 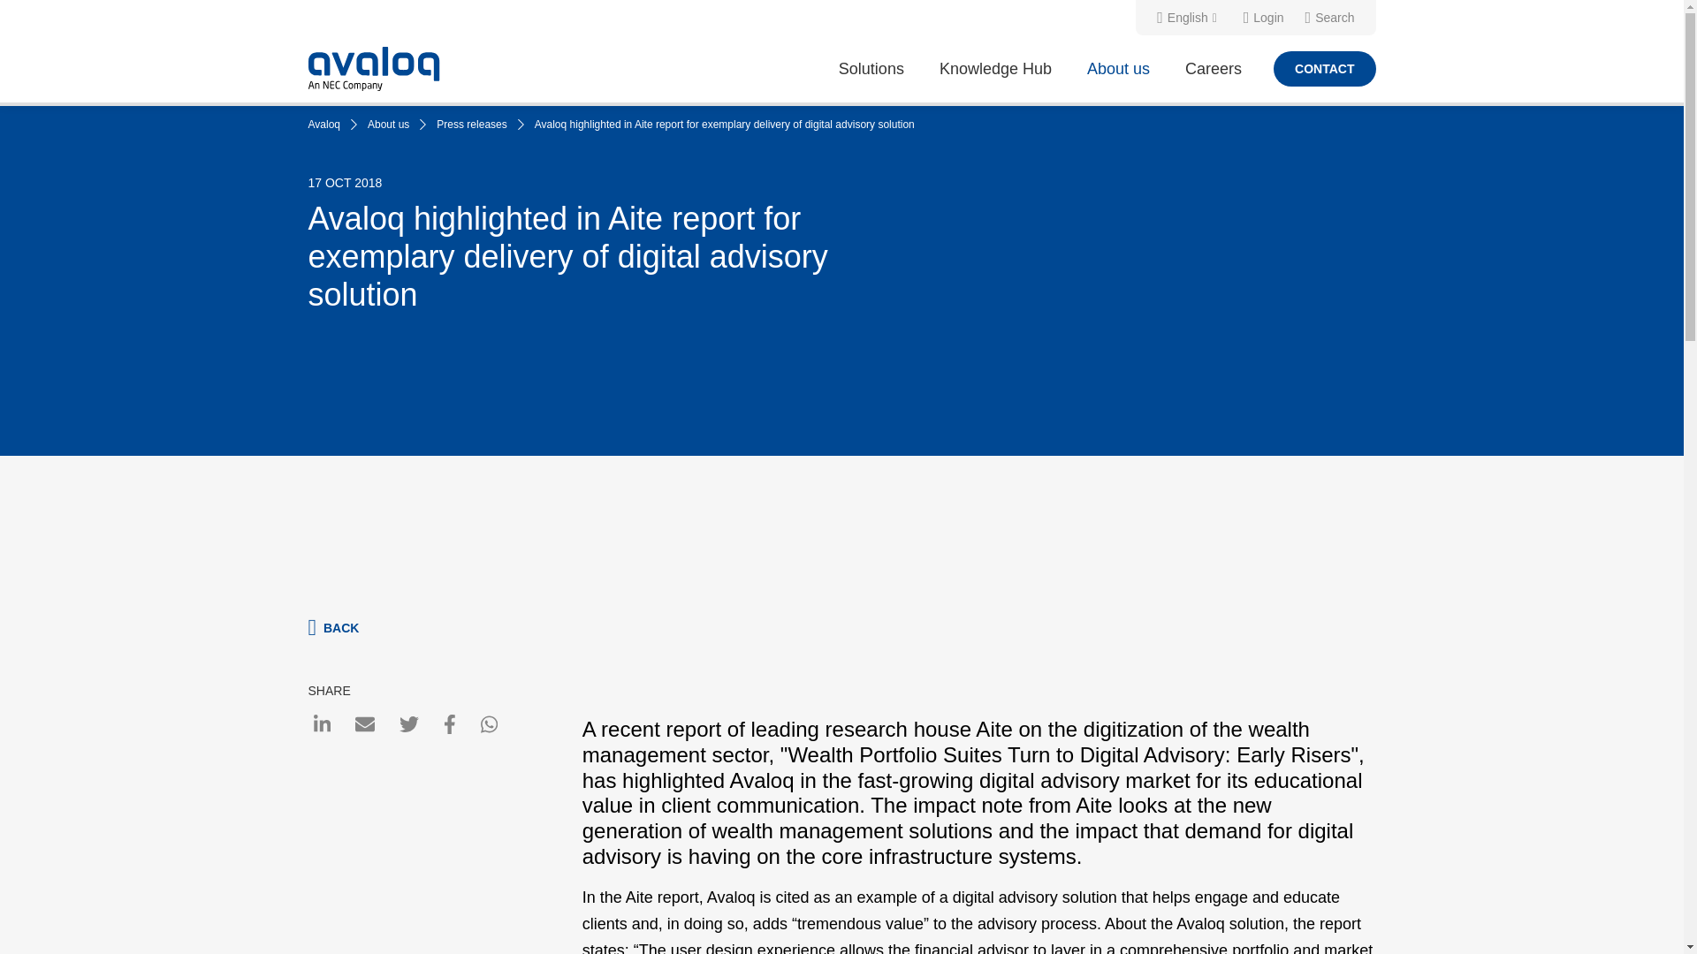 What do you see at coordinates (1190, 18) in the screenshot?
I see `English` at bounding box center [1190, 18].